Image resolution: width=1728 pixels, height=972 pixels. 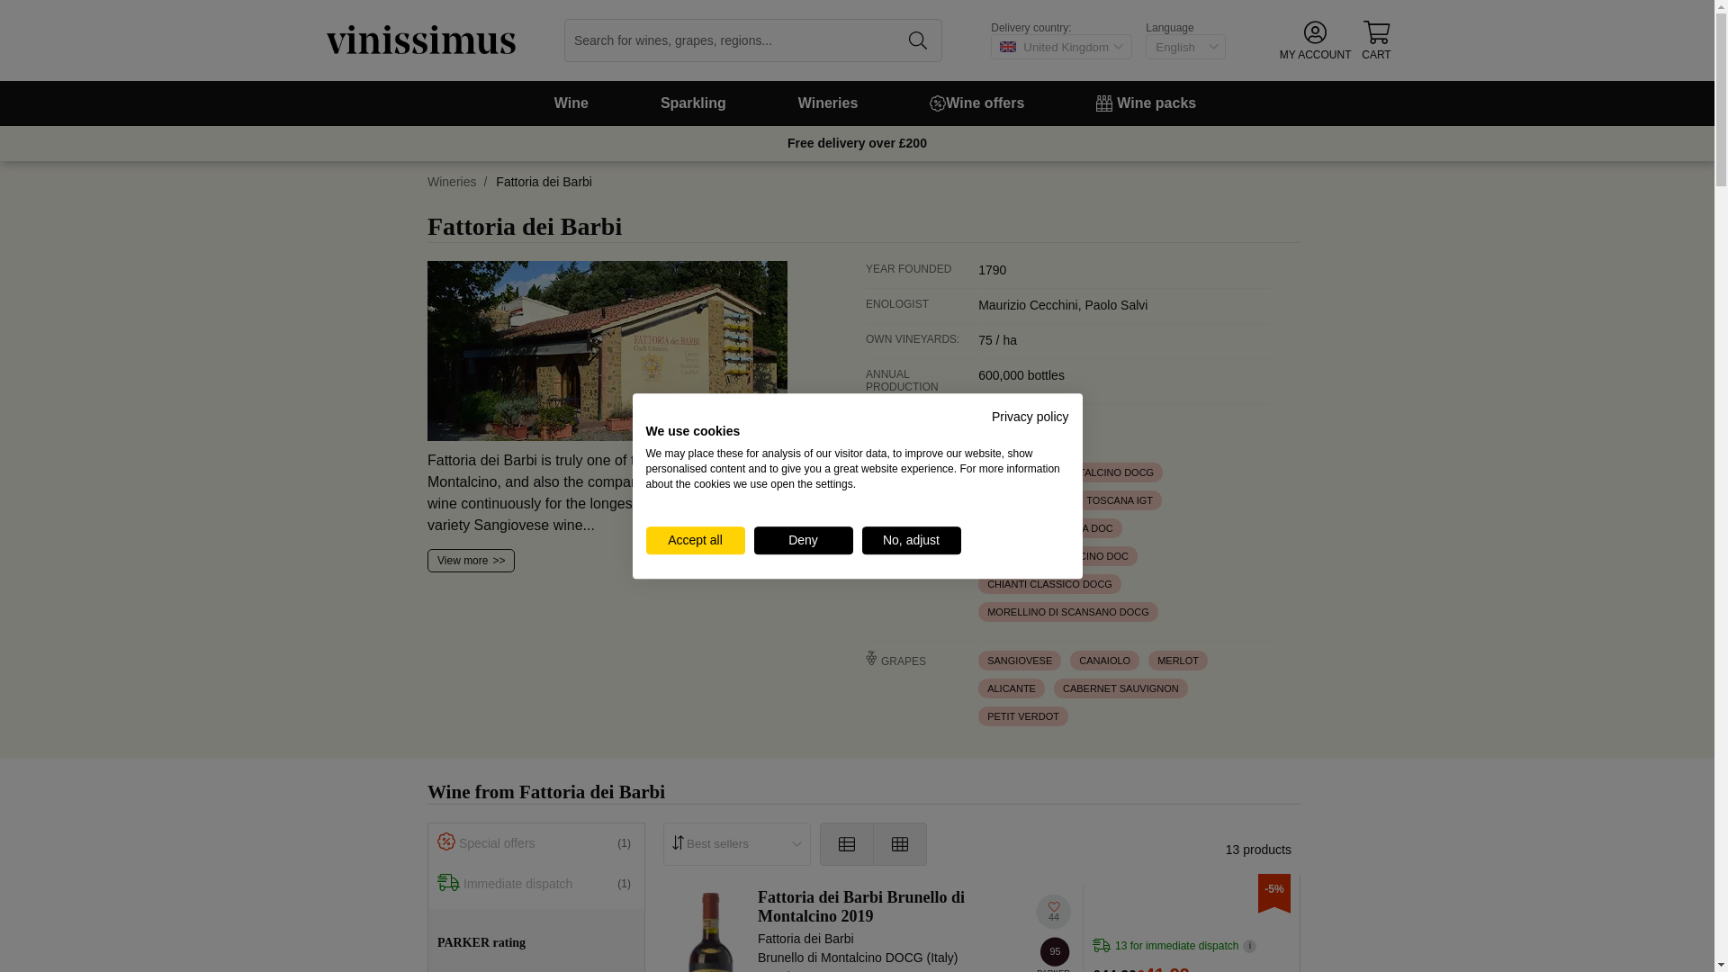 I want to click on Wine packs, so click(x=1146, y=103).